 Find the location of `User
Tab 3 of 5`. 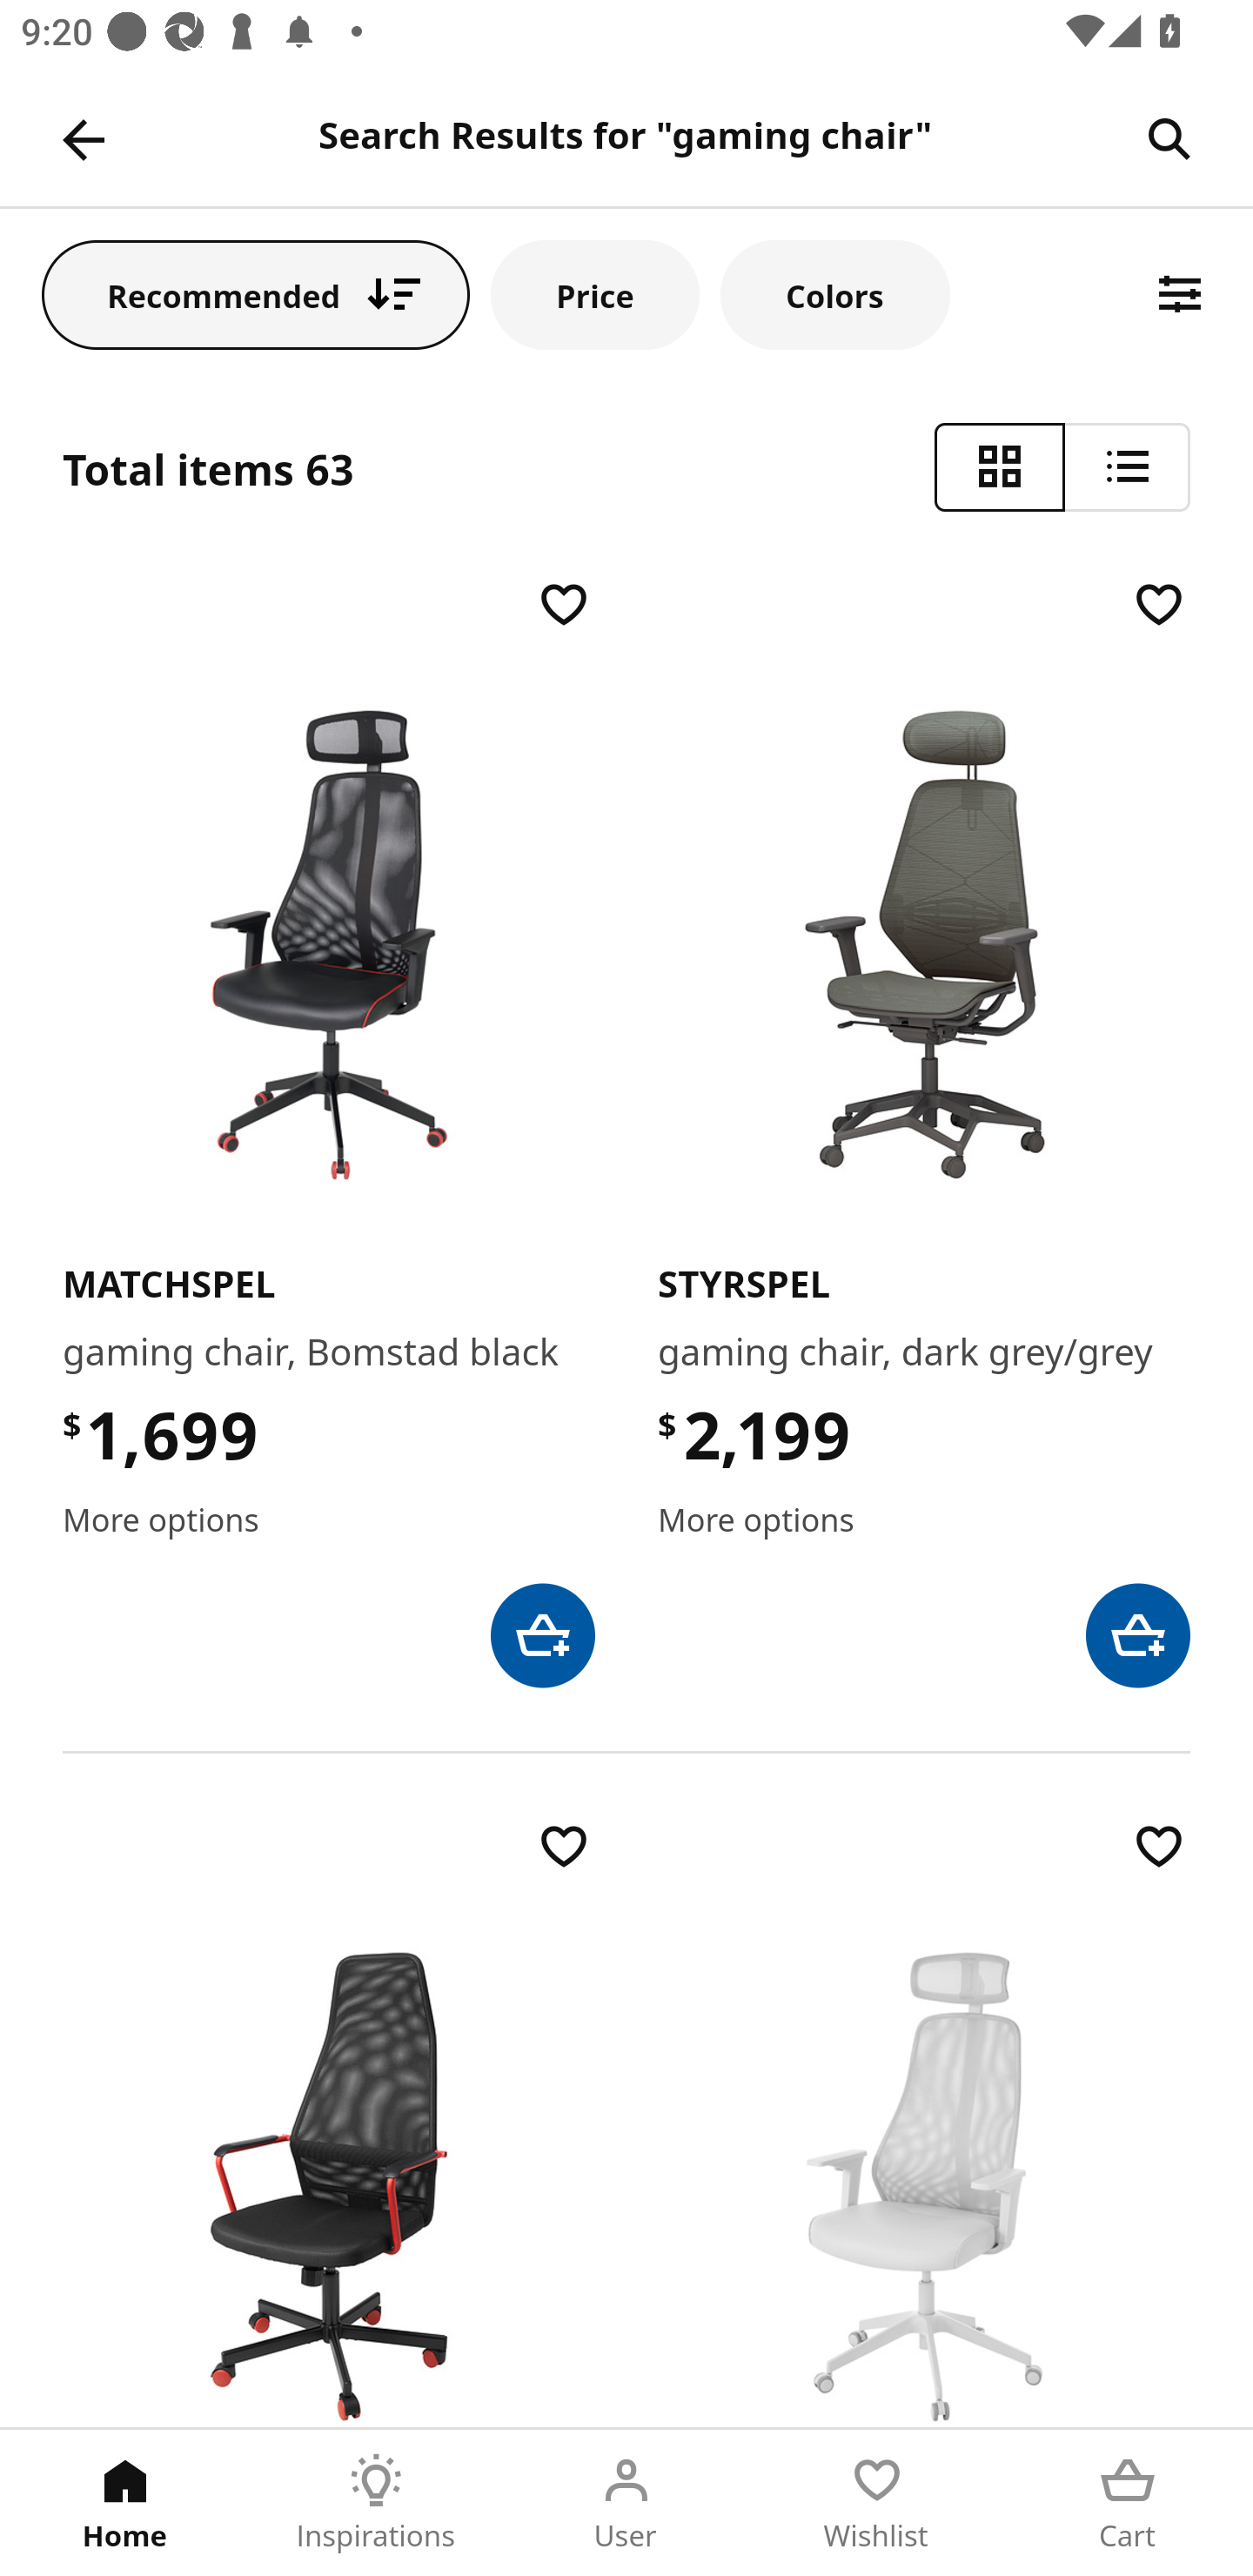

User
Tab 3 of 5 is located at coordinates (626, 2503).